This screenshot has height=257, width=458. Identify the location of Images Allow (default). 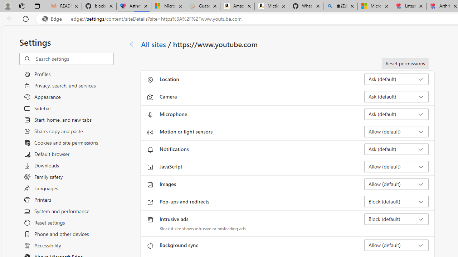
(396, 184).